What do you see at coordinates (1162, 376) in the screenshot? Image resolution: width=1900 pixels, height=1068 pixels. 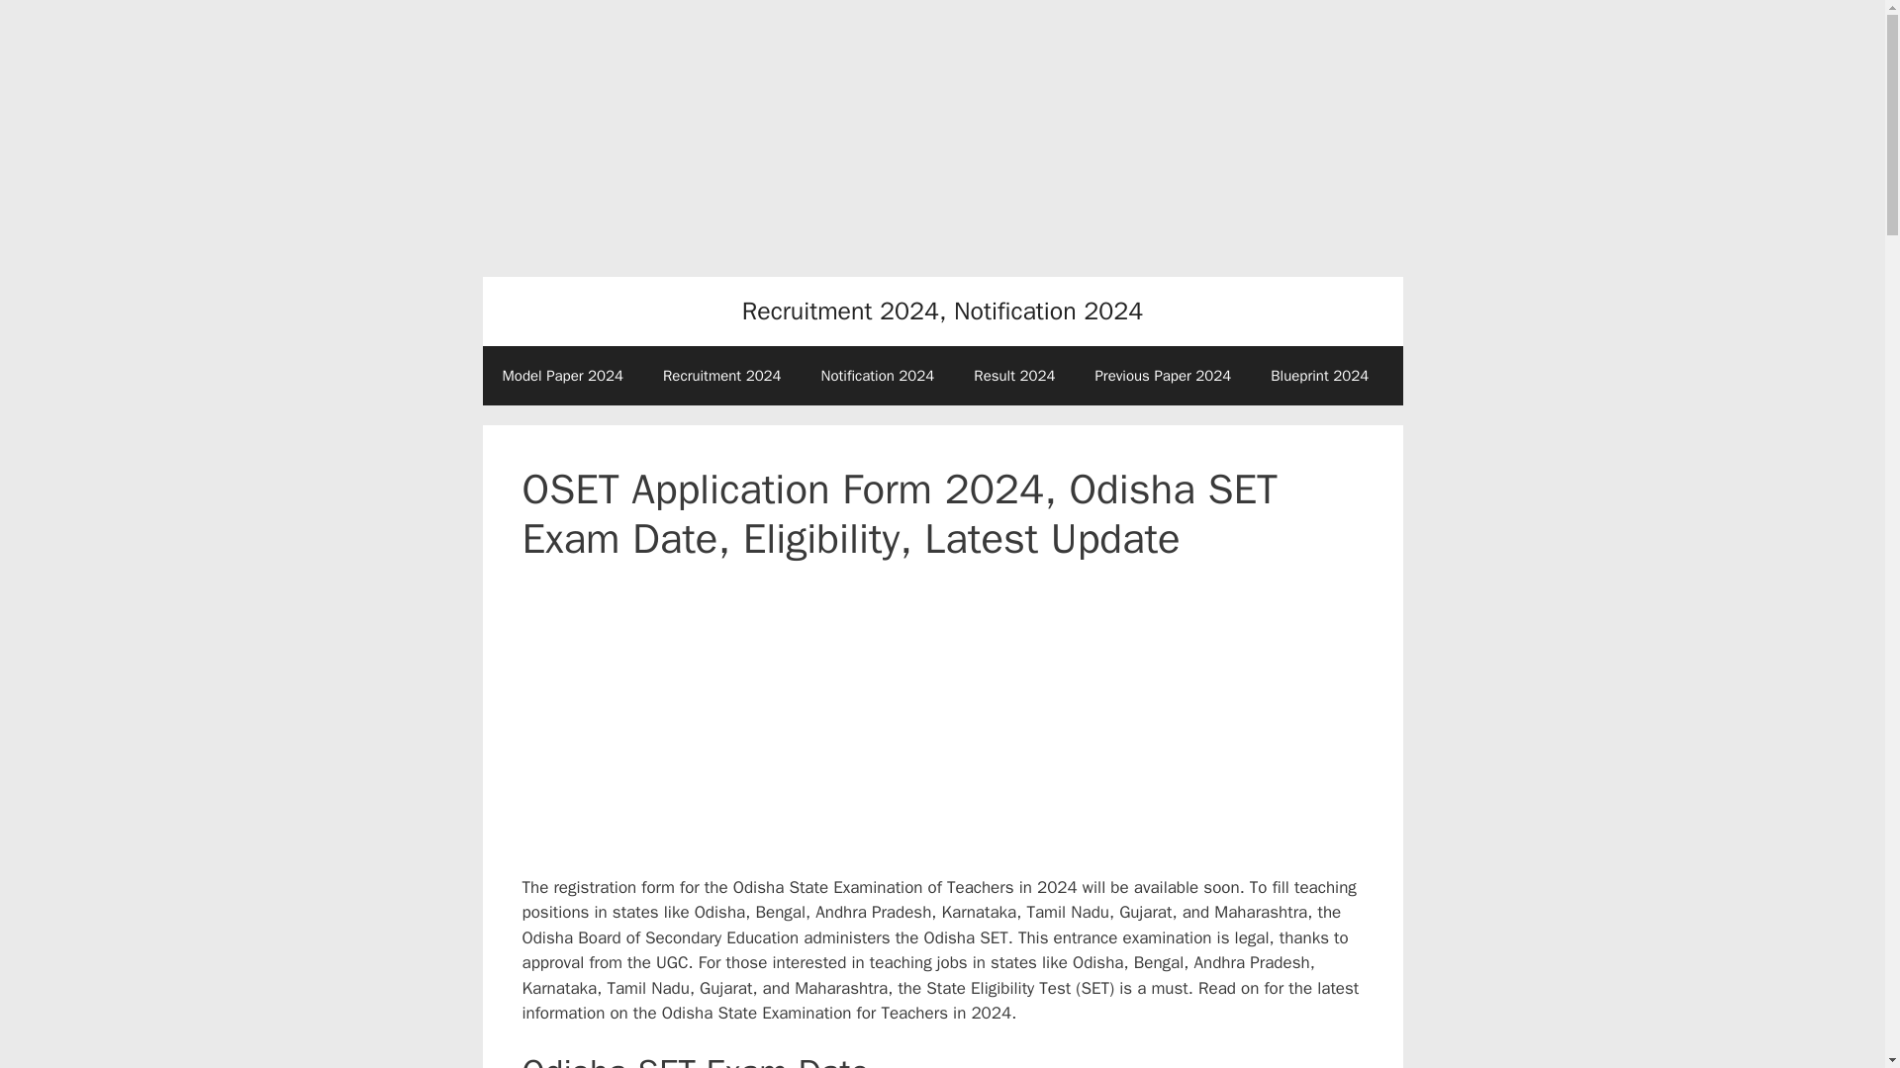 I see `Previous Paper 2024` at bounding box center [1162, 376].